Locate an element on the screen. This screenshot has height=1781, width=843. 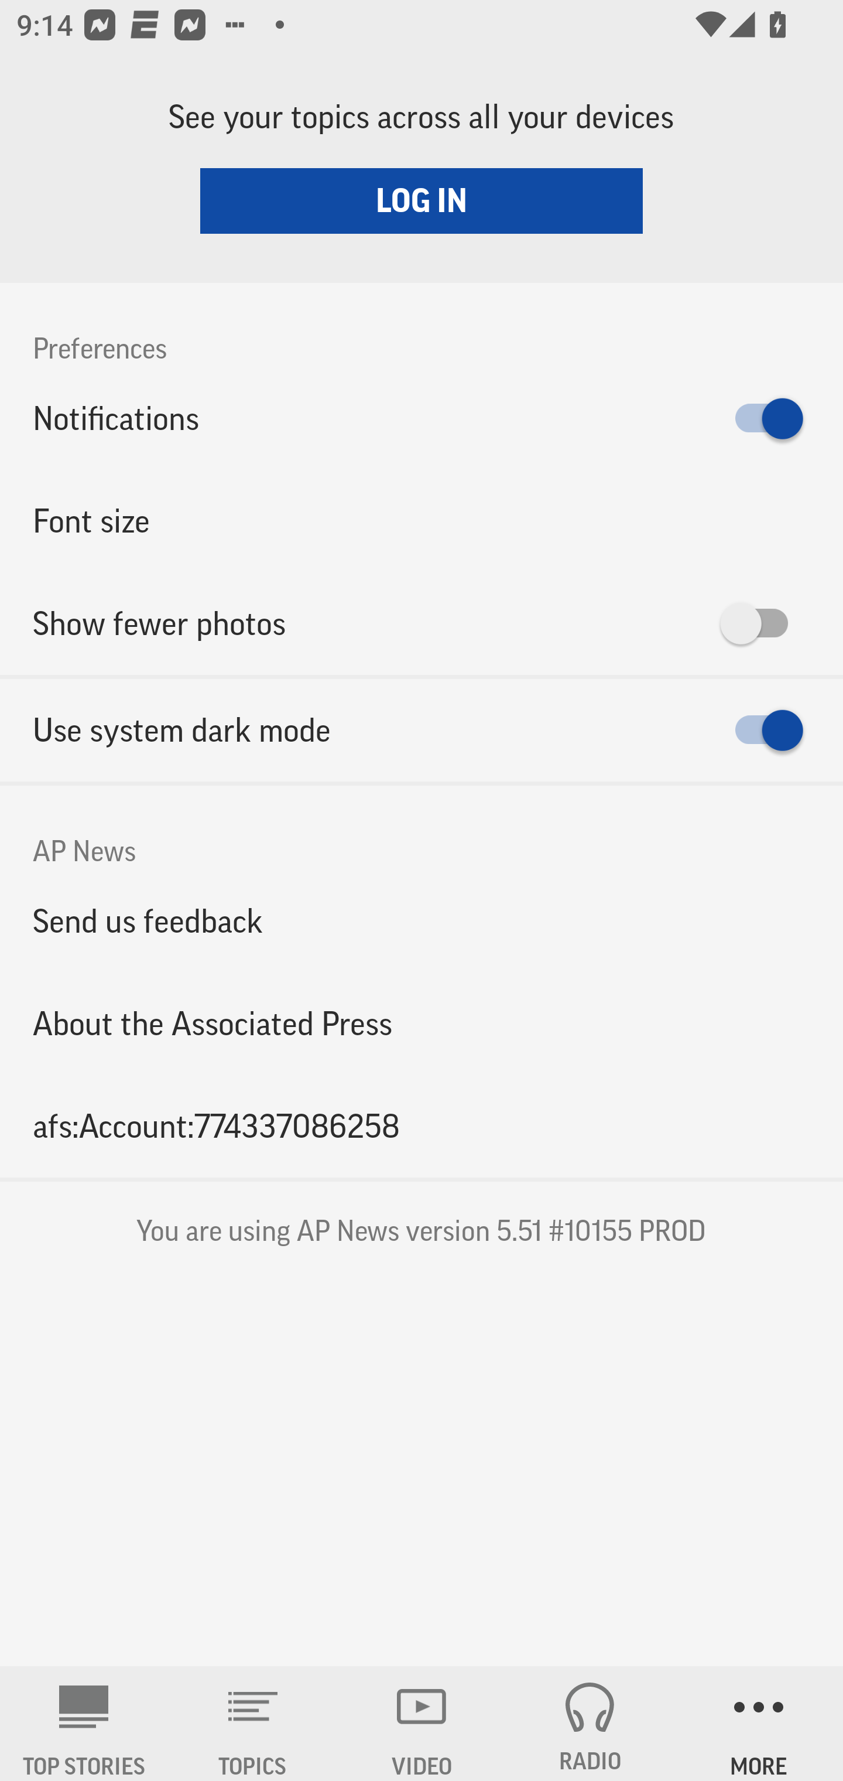
VIDEO is located at coordinates (421, 1724).